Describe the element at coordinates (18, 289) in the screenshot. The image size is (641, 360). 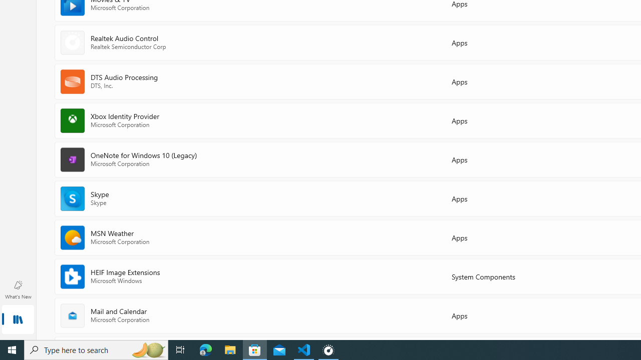
I see `What's New` at that location.